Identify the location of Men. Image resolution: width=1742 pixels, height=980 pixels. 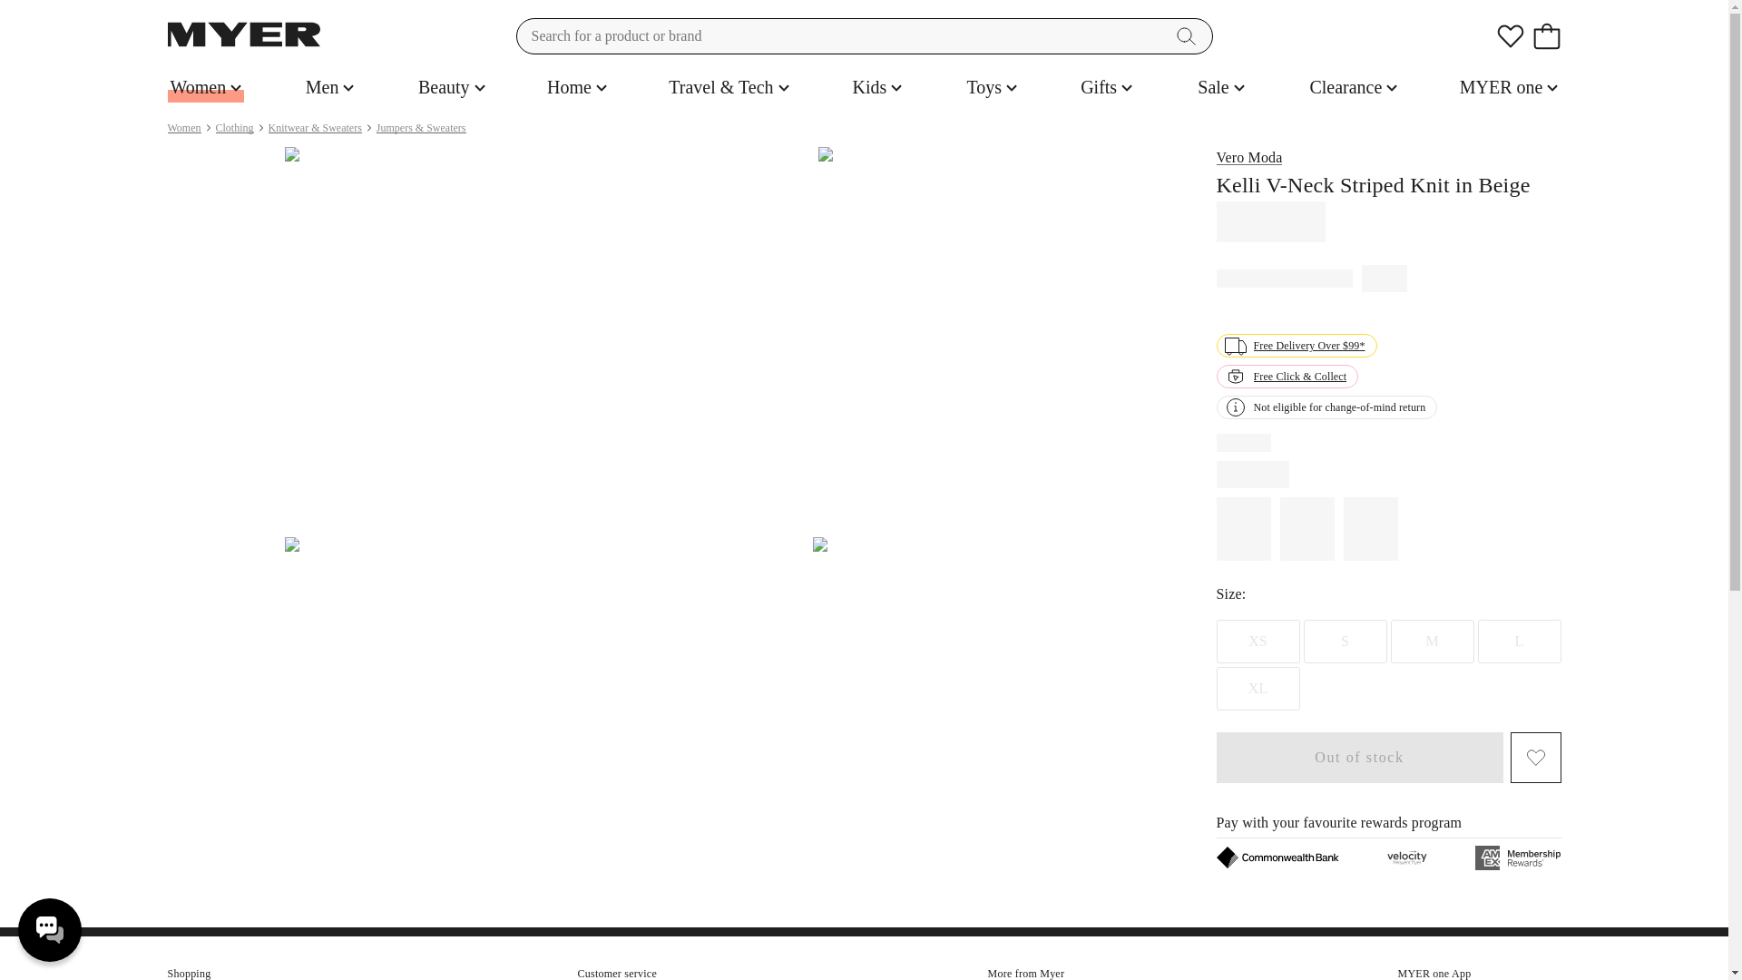
(330, 87).